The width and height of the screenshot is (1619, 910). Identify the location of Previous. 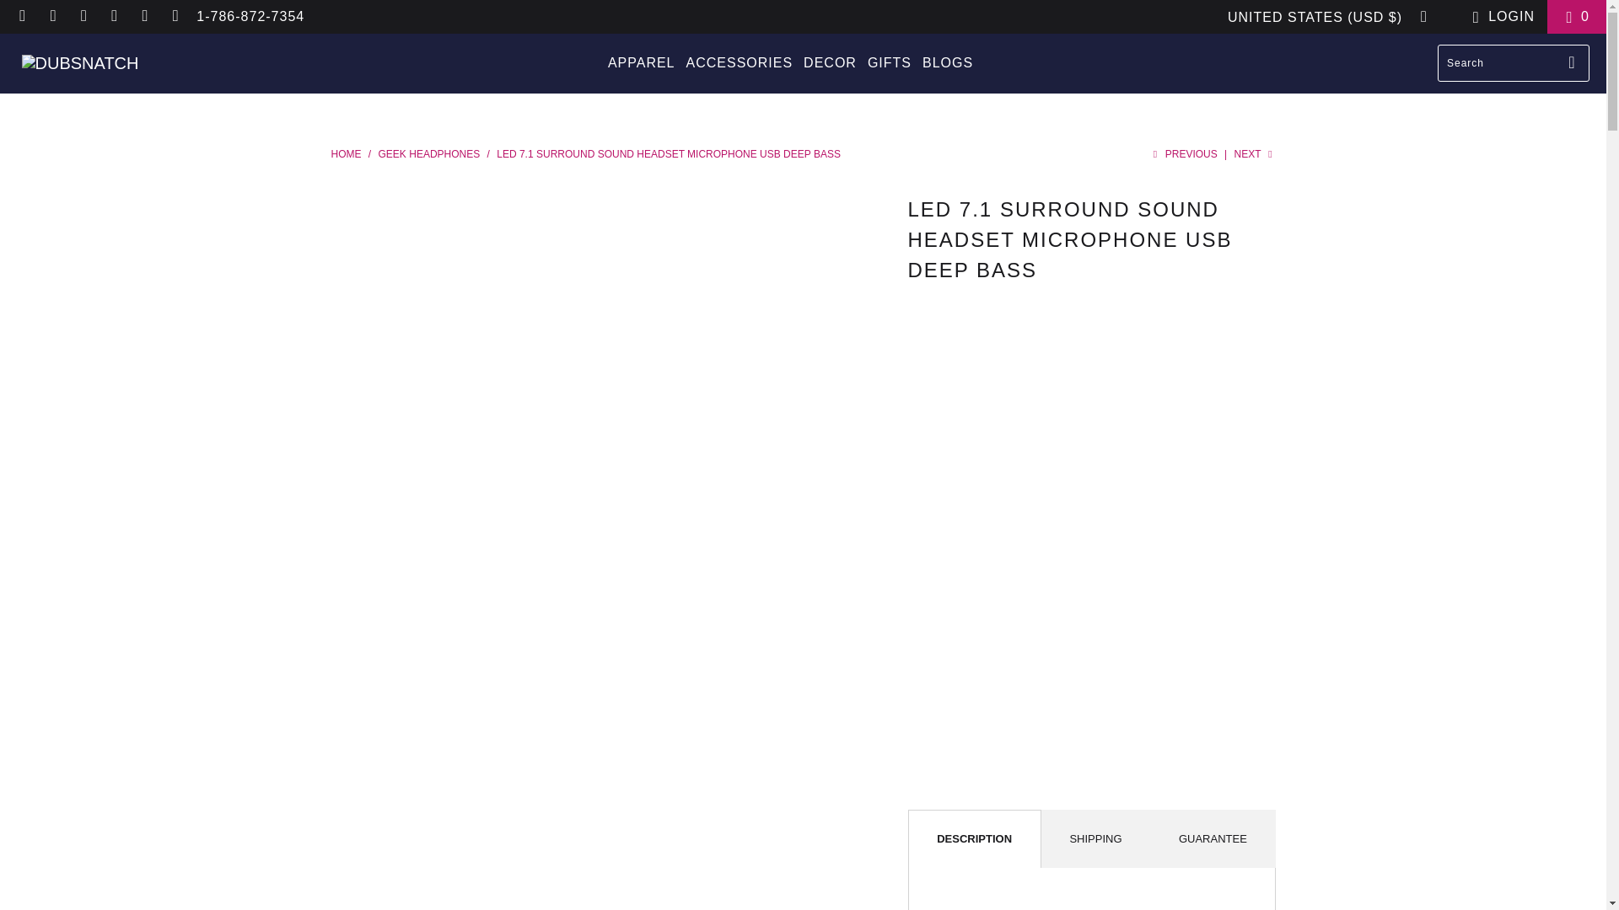
(1182, 154).